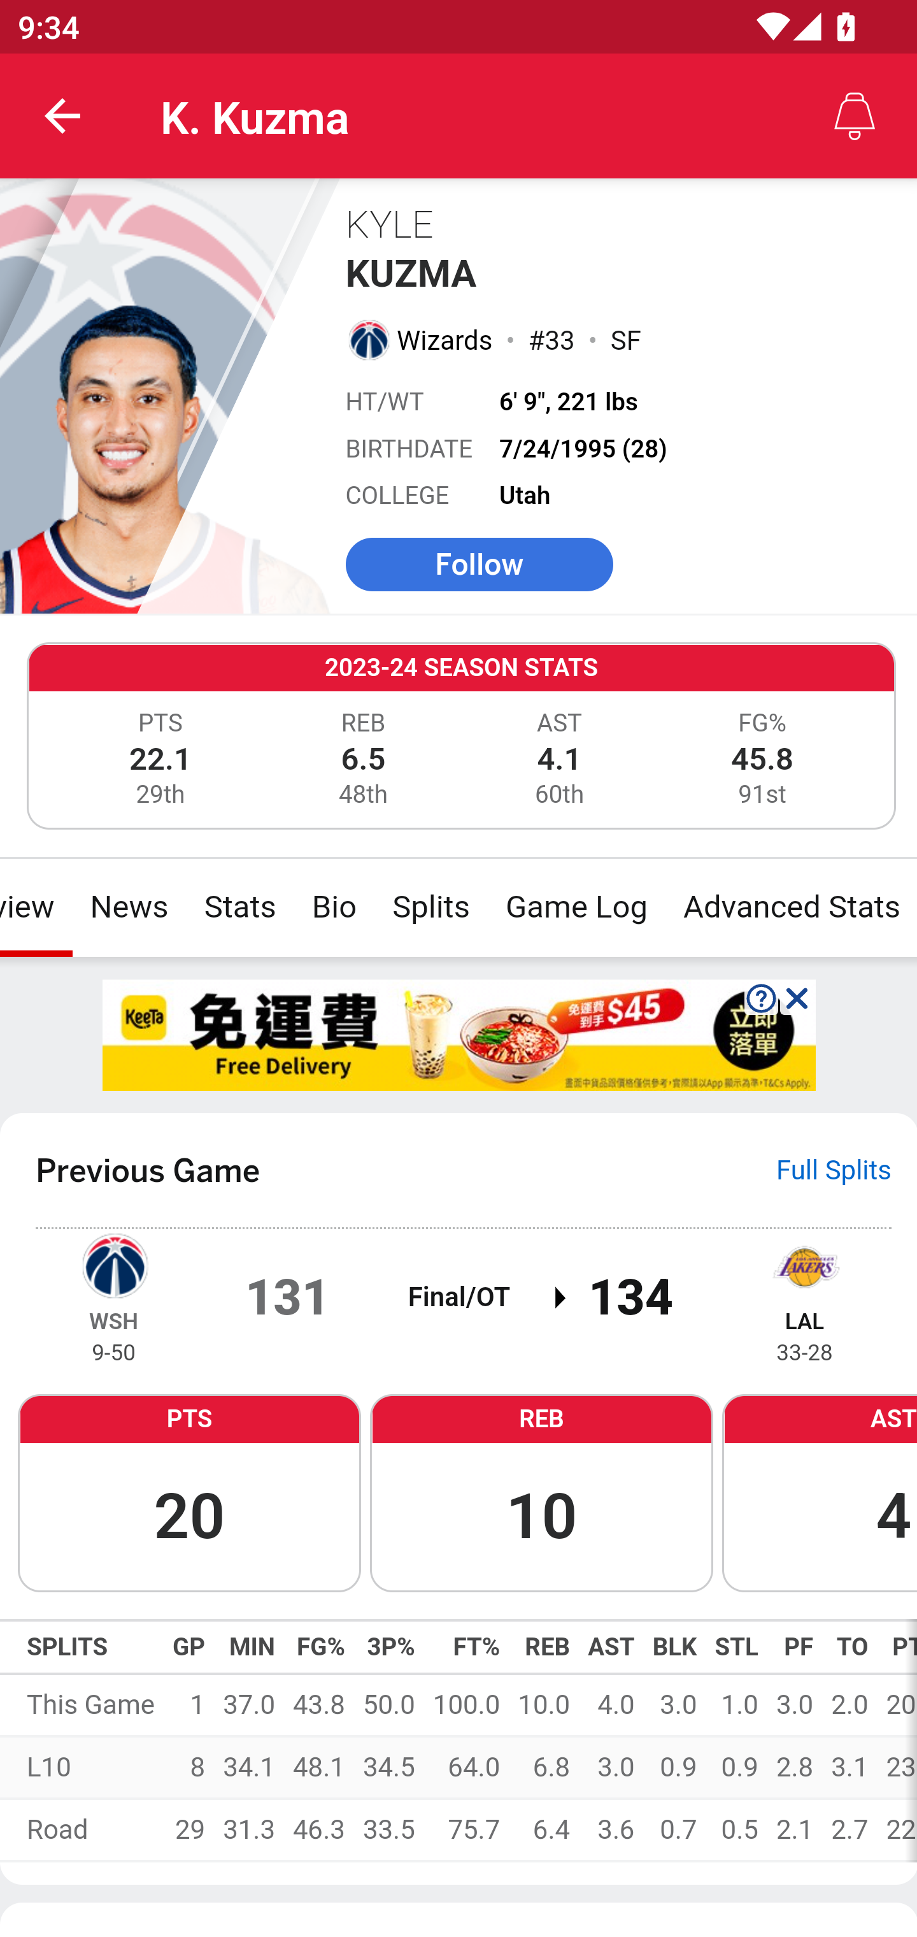 The height and width of the screenshot is (1937, 917). What do you see at coordinates (834, 1170) in the screenshot?
I see `Full Splits` at bounding box center [834, 1170].